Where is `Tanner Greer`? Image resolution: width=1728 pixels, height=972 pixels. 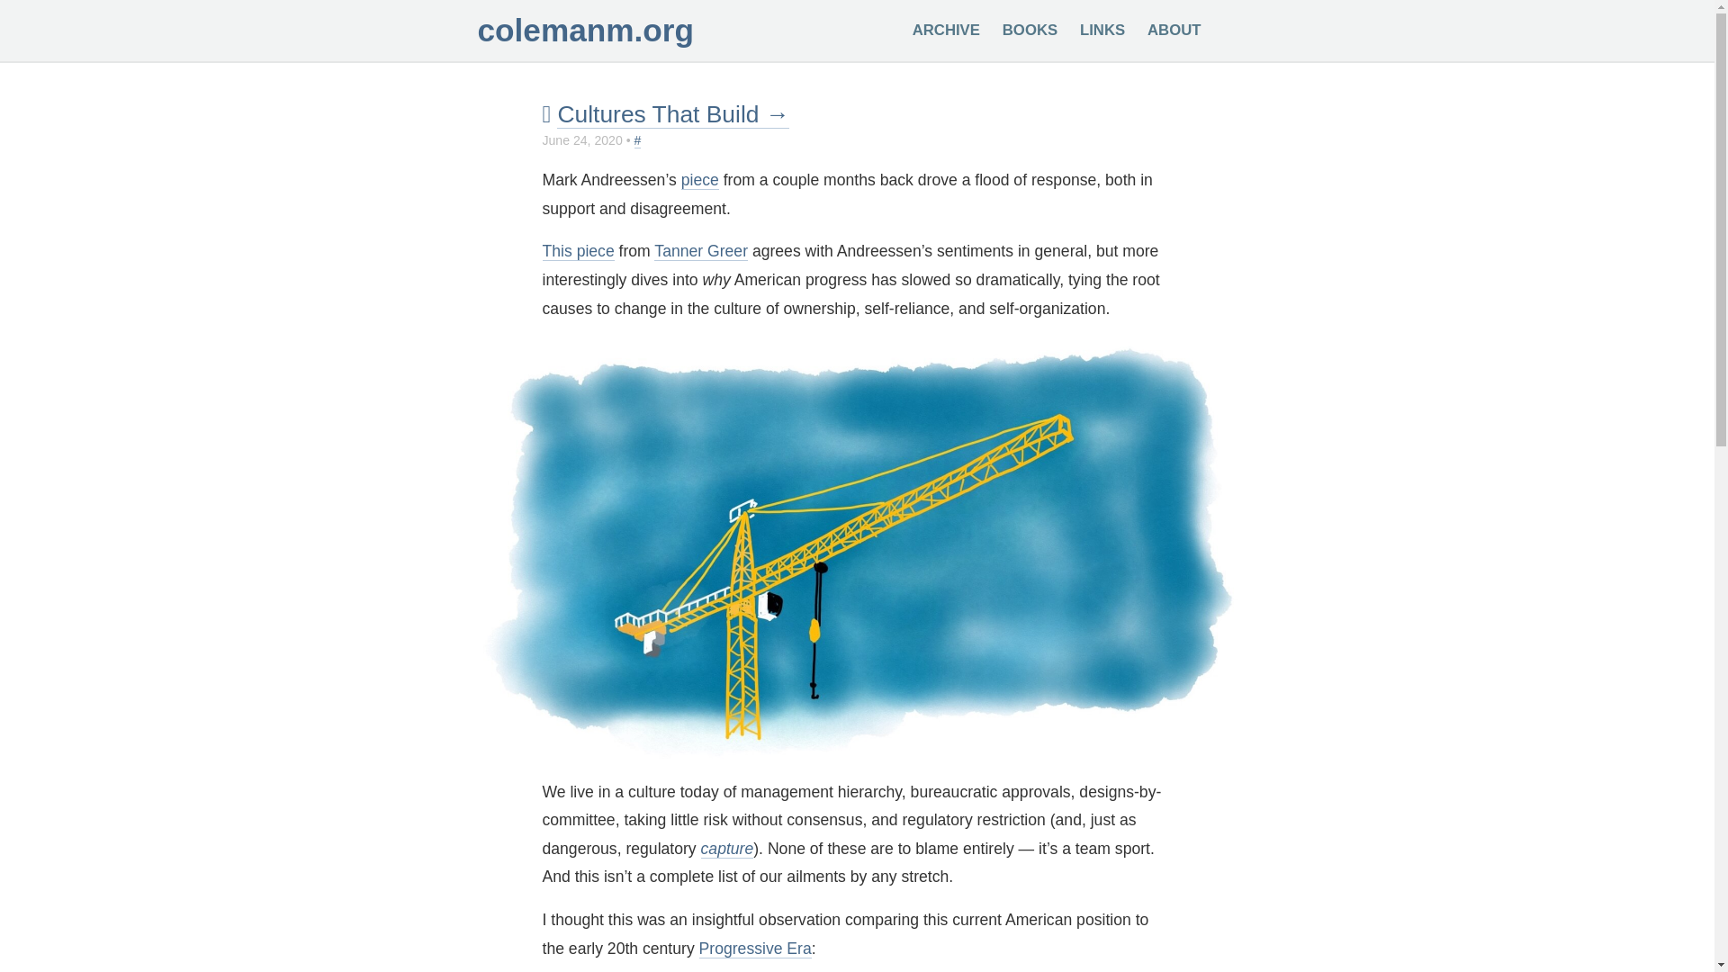 Tanner Greer is located at coordinates (701, 251).